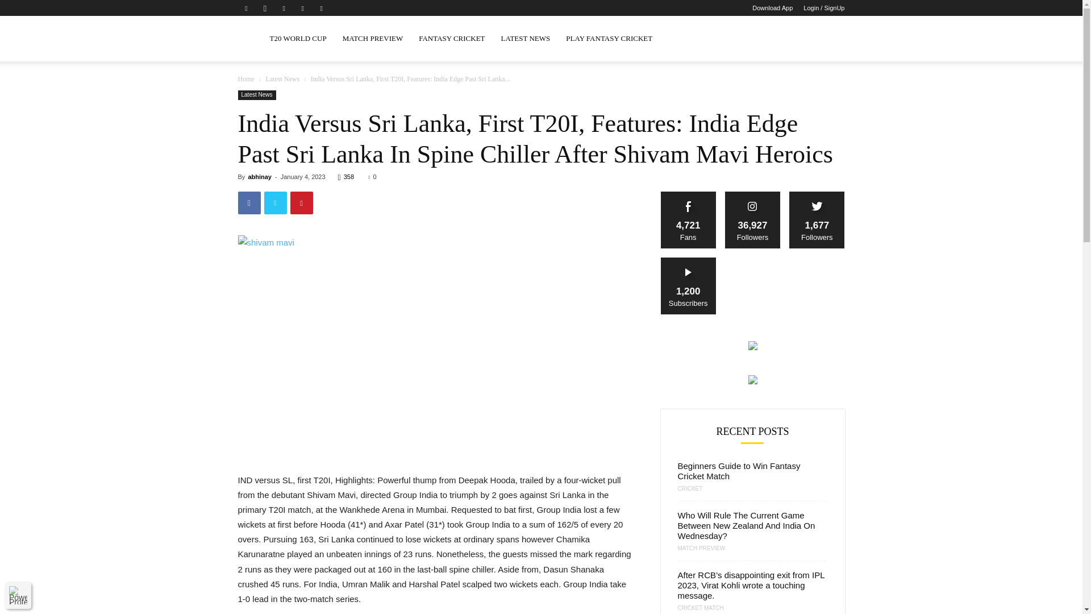  What do you see at coordinates (282, 78) in the screenshot?
I see `Latest News` at bounding box center [282, 78].